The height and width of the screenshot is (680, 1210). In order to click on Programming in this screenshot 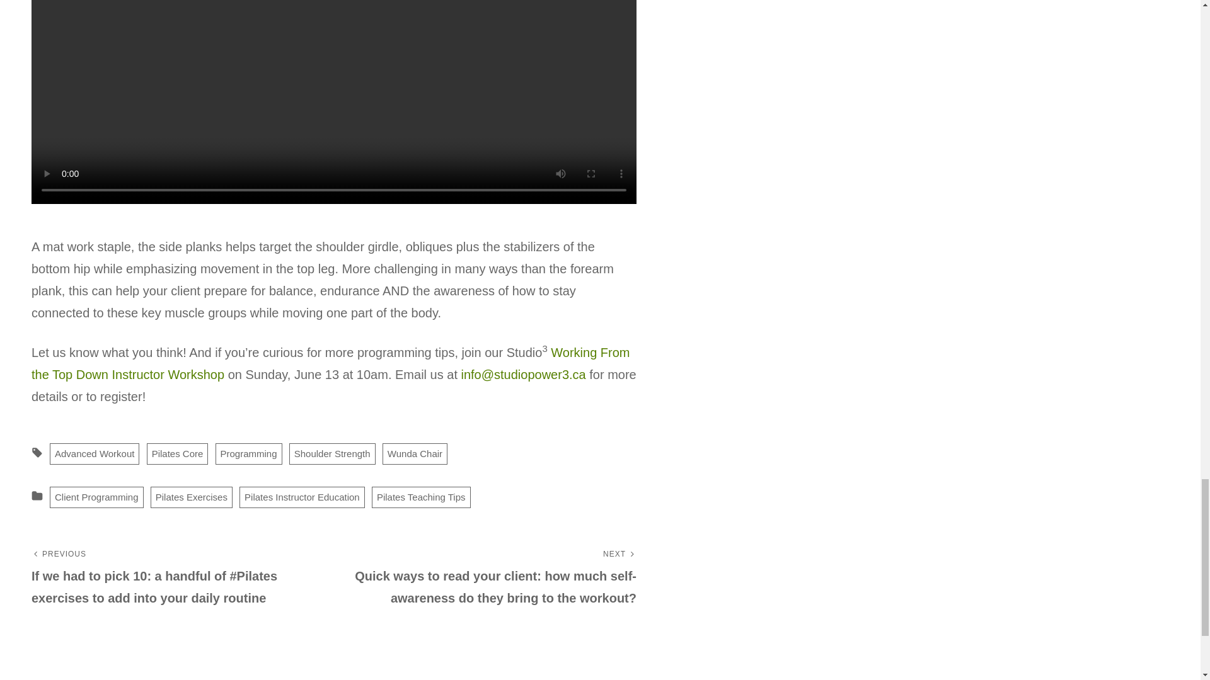, I will do `click(248, 453)`.